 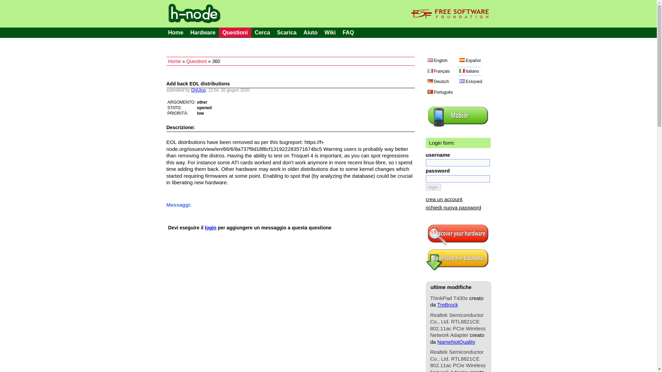 I want to click on login, so click(x=433, y=187).